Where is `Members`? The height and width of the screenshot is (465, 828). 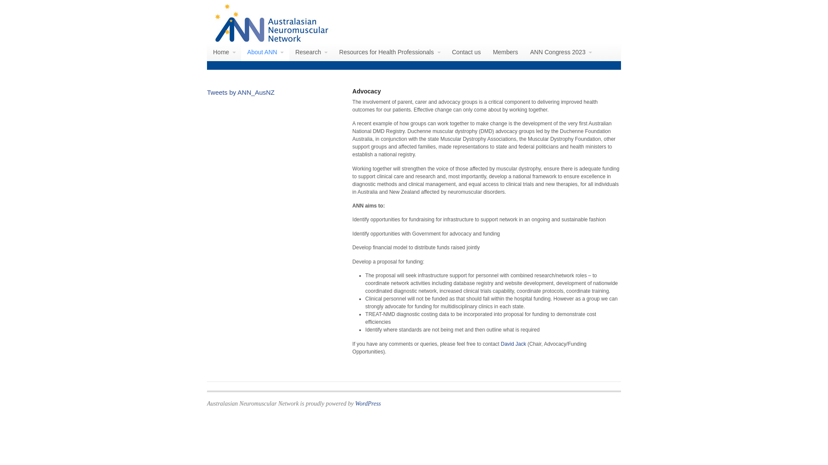
Members is located at coordinates (505, 52).